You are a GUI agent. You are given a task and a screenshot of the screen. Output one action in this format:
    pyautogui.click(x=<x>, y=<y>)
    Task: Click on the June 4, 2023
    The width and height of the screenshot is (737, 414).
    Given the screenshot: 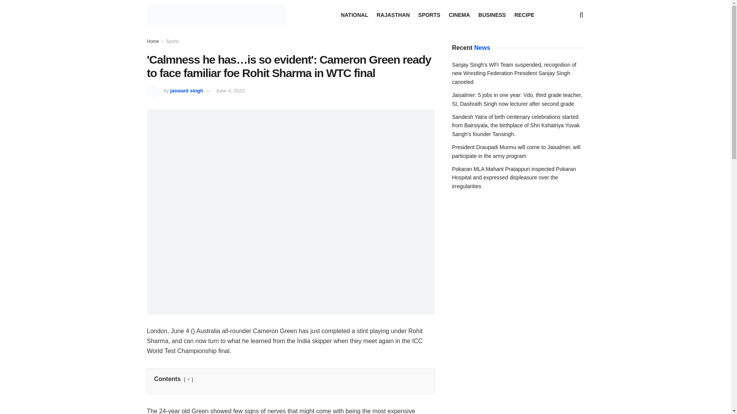 What is the action you would take?
    pyautogui.click(x=230, y=90)
    